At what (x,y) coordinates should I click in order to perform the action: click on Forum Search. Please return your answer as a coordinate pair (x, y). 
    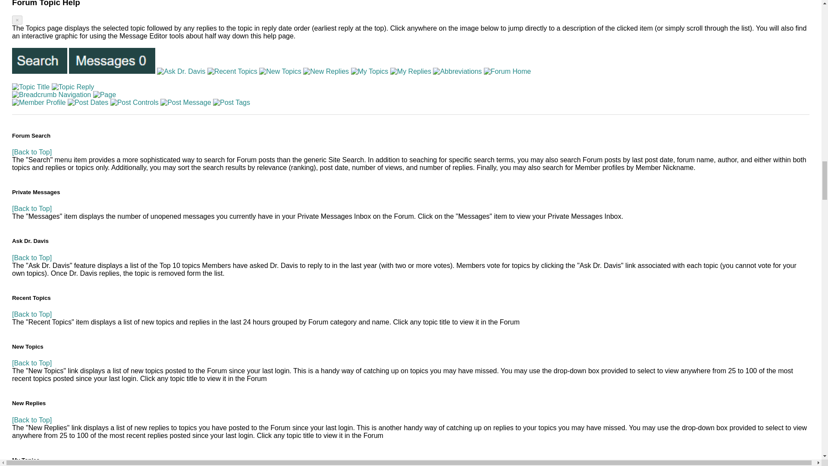
    Looking at the image, I should click on (40, 61).